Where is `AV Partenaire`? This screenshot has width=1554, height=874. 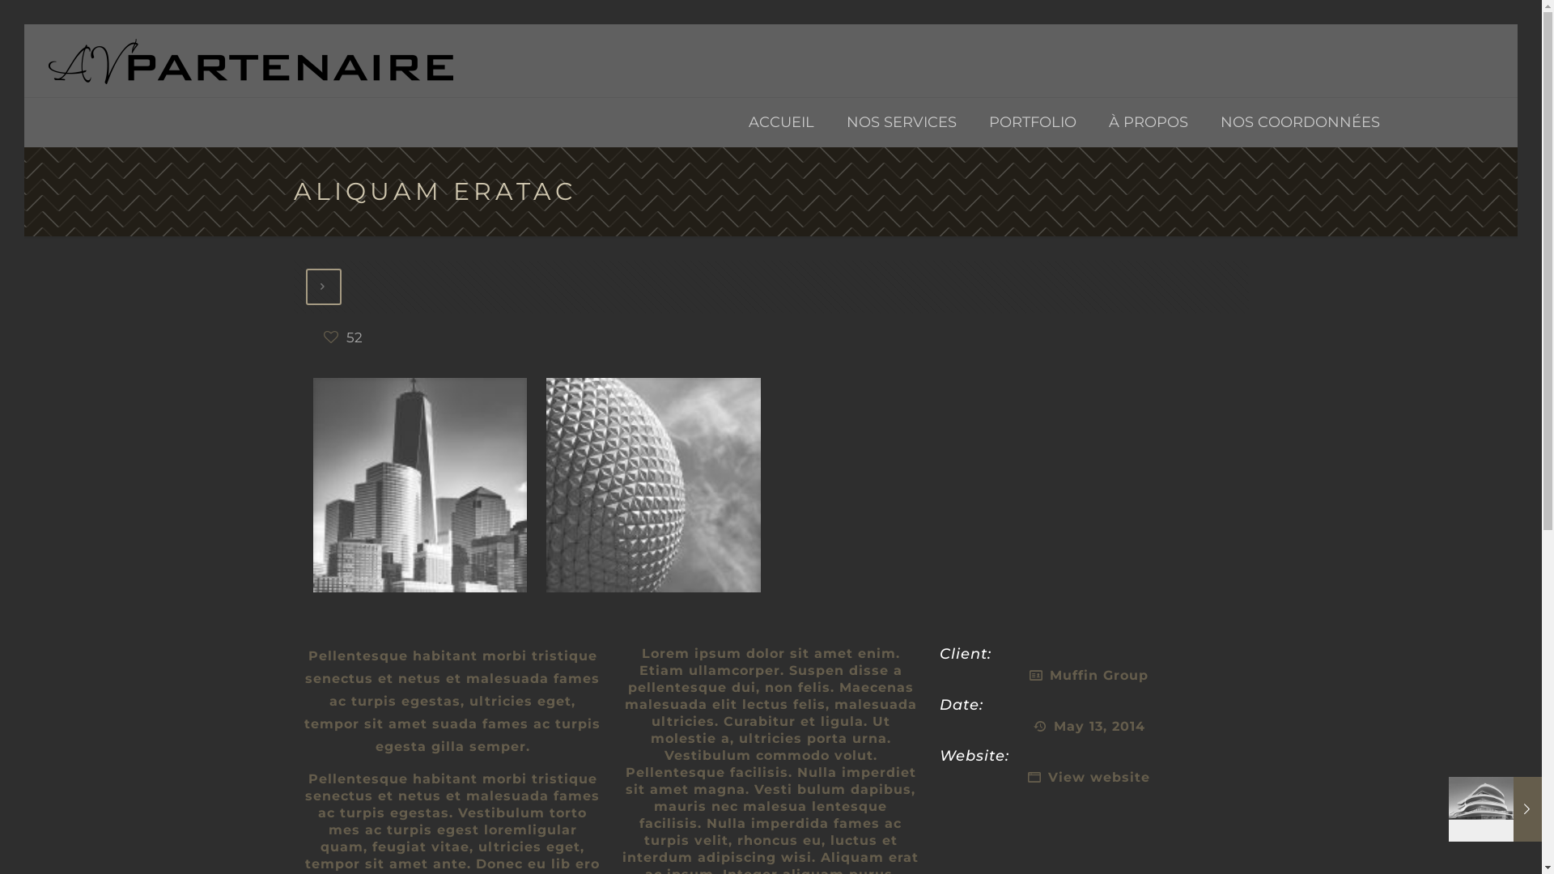 AV Partenaire is located at coordinates (251, 61).